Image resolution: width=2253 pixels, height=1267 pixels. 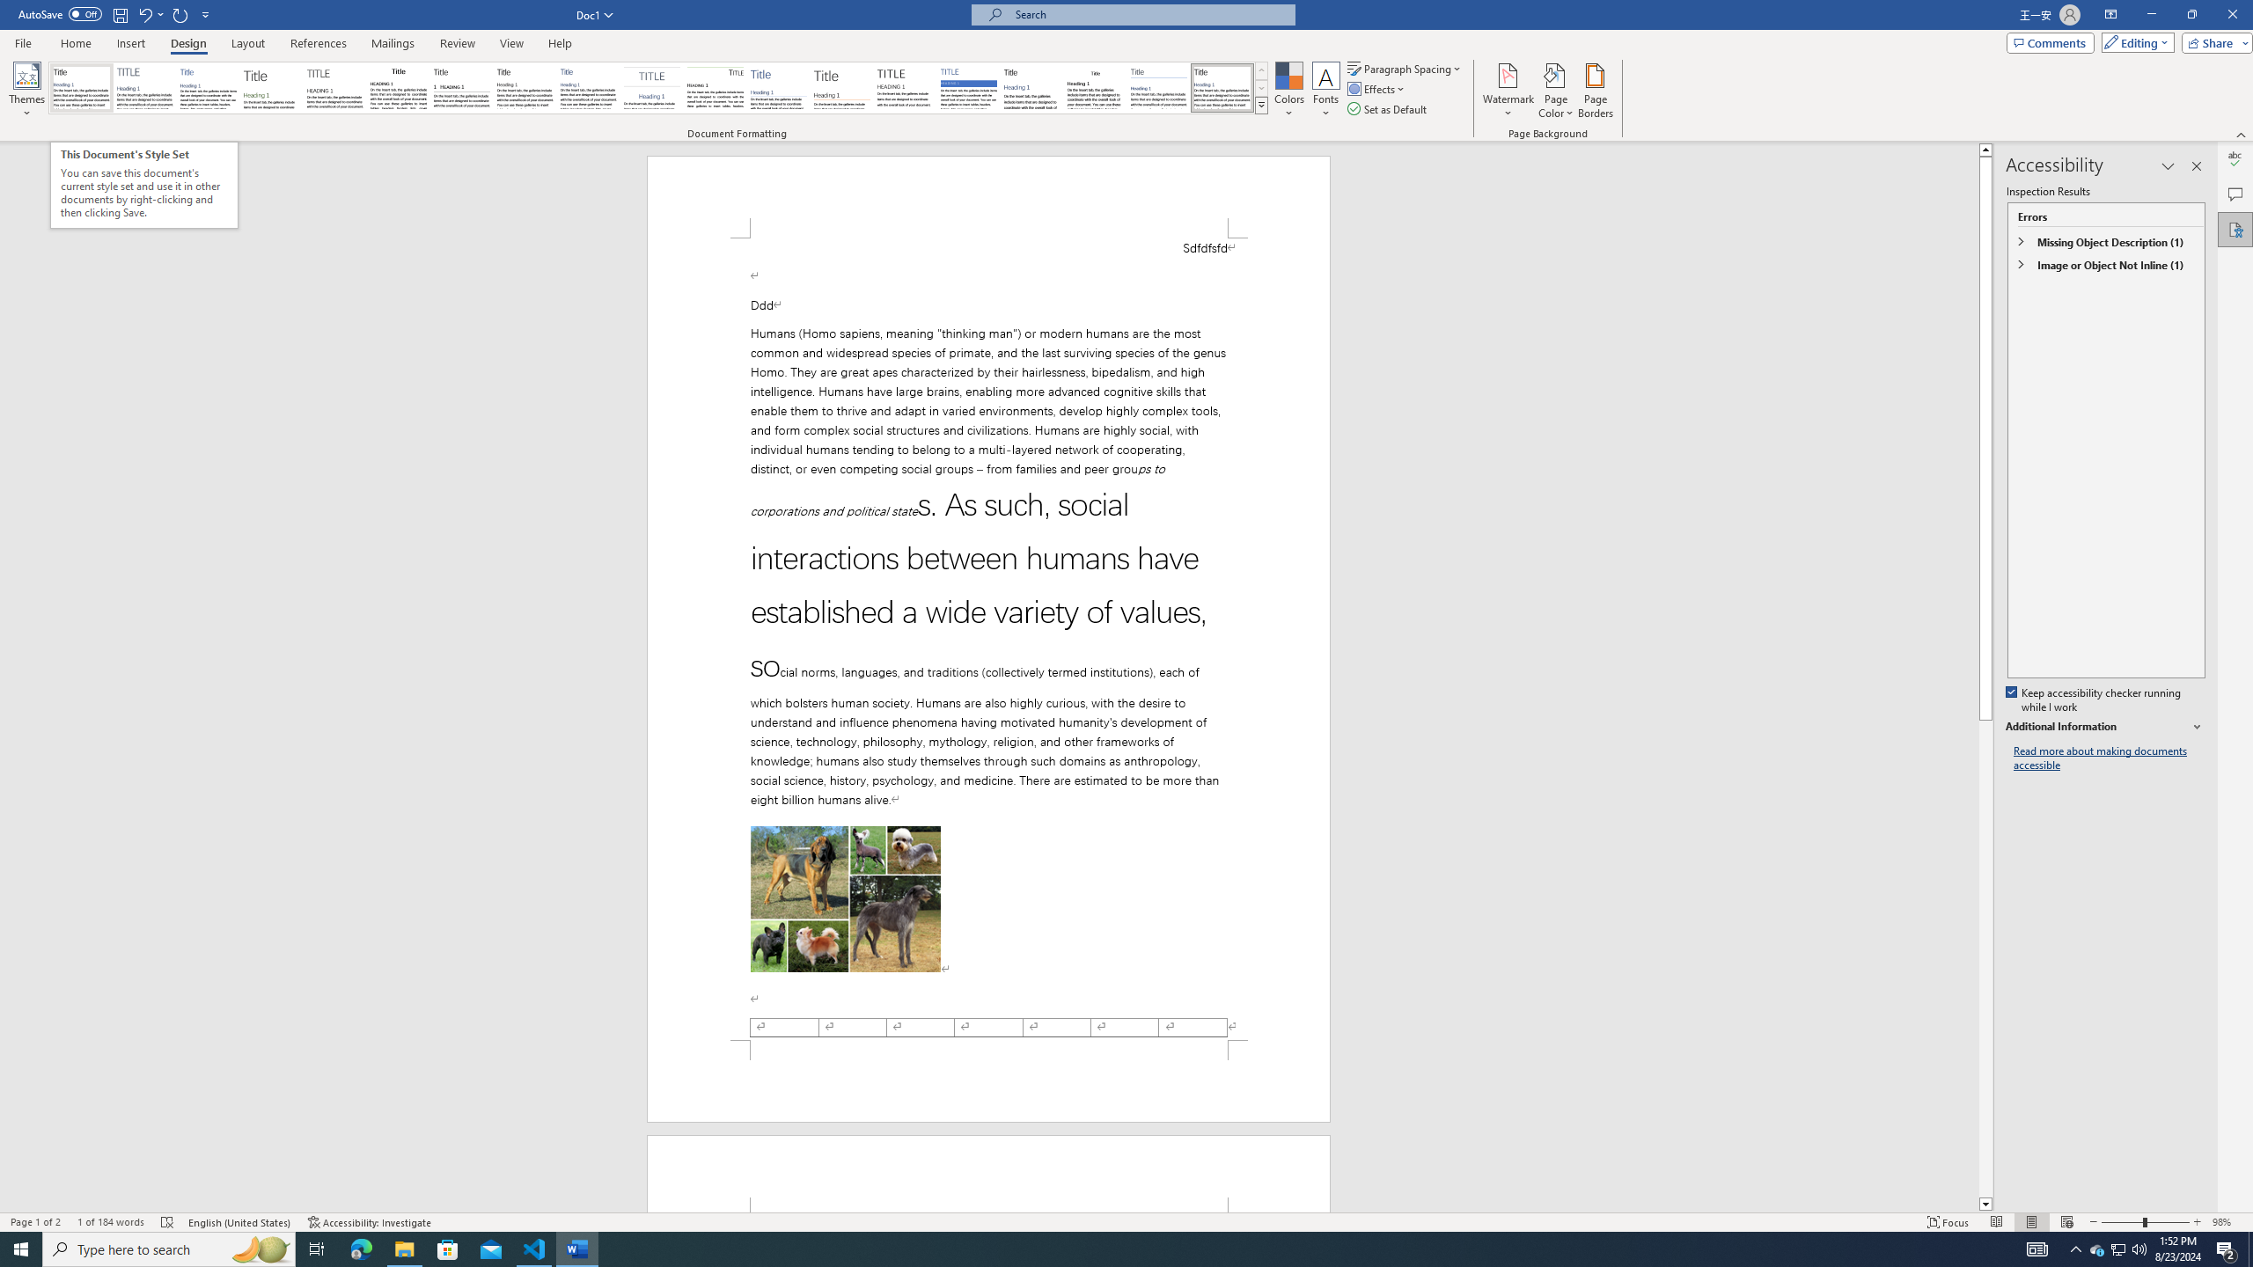 I want to click on Black & White (Classic), so click(x=398, y=88).